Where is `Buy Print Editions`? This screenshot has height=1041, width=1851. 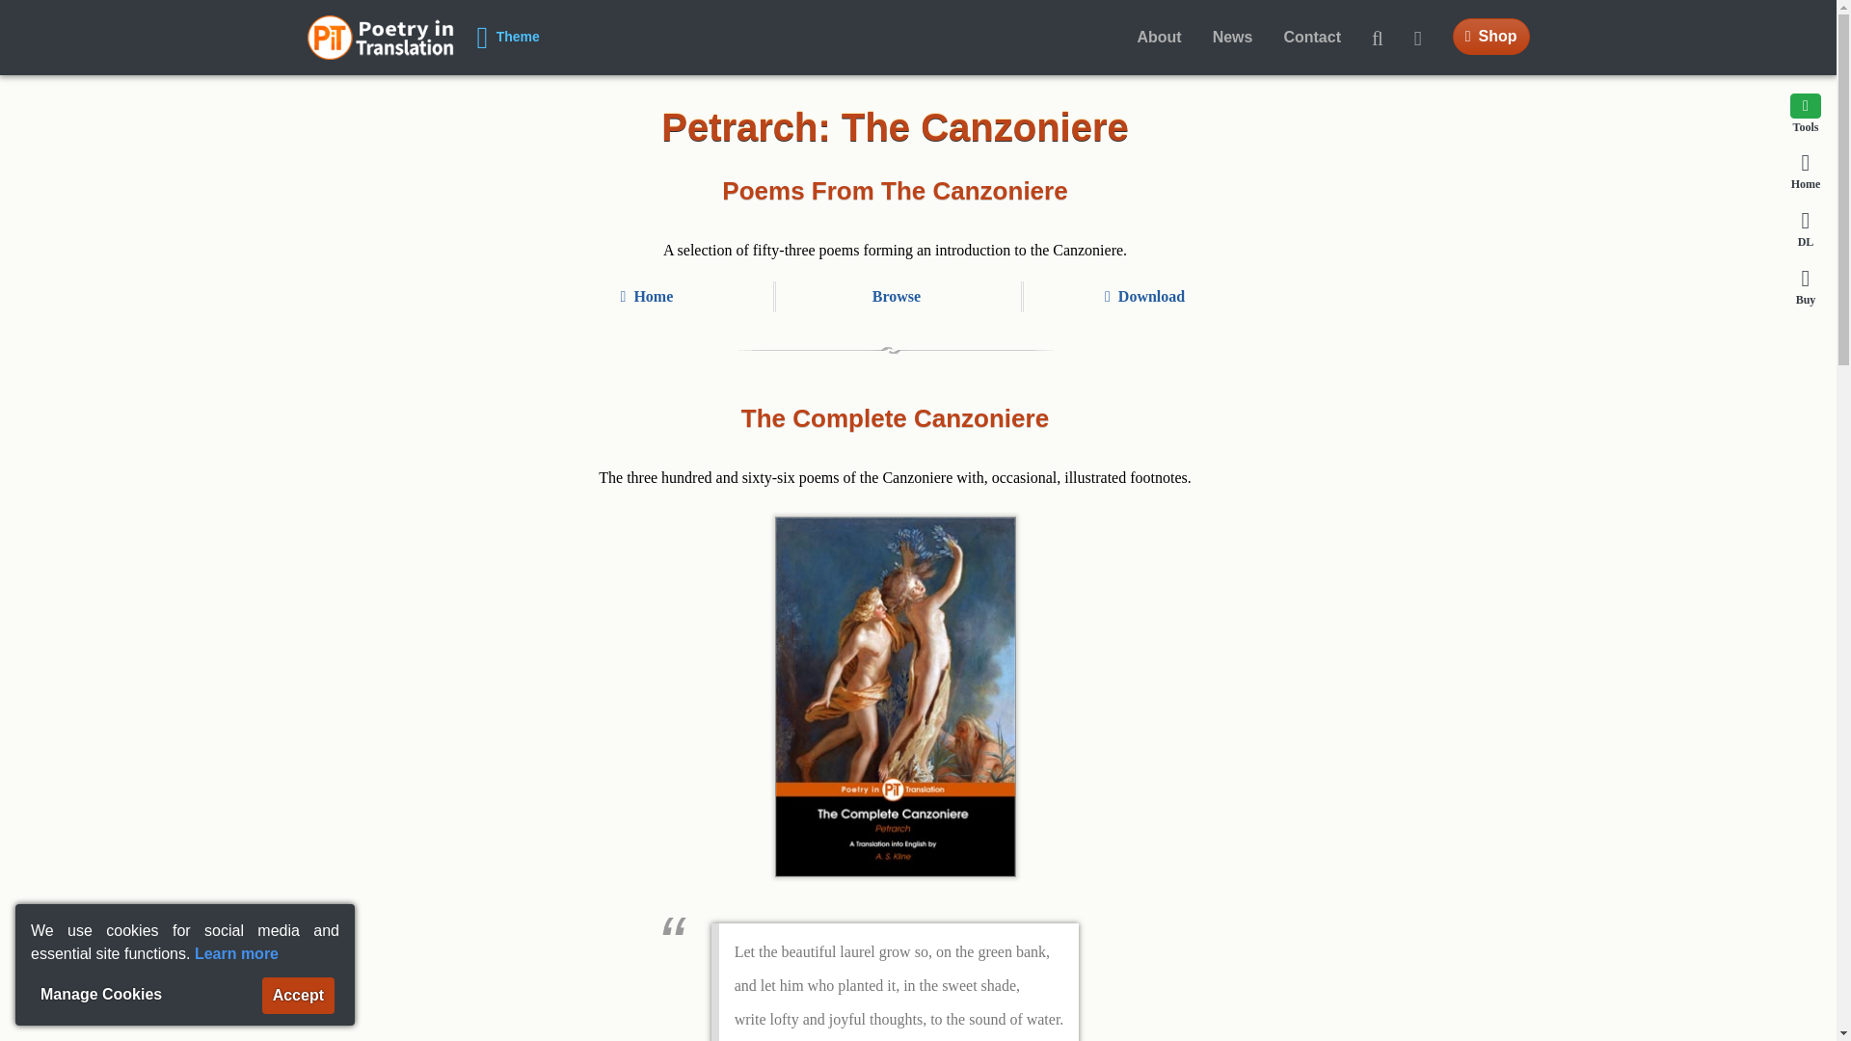
Buy Print Editions is located at coordinates (1491, 37).